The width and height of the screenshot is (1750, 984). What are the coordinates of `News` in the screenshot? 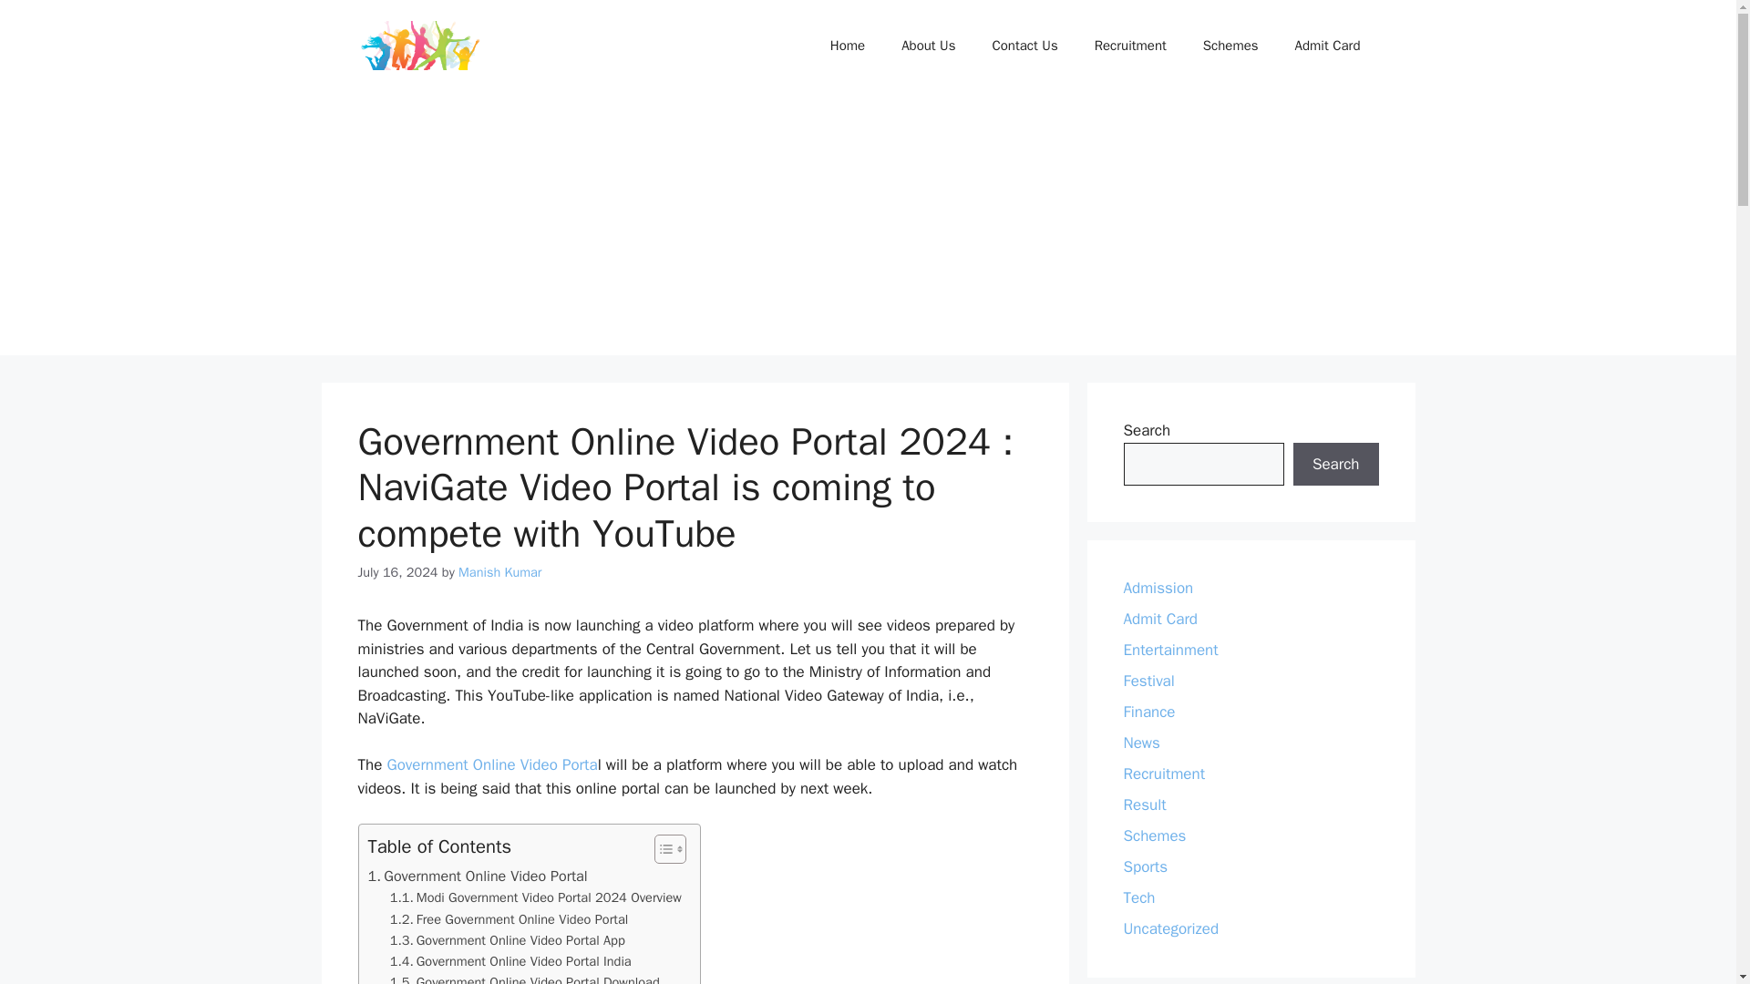 It's located at (1141, 743).